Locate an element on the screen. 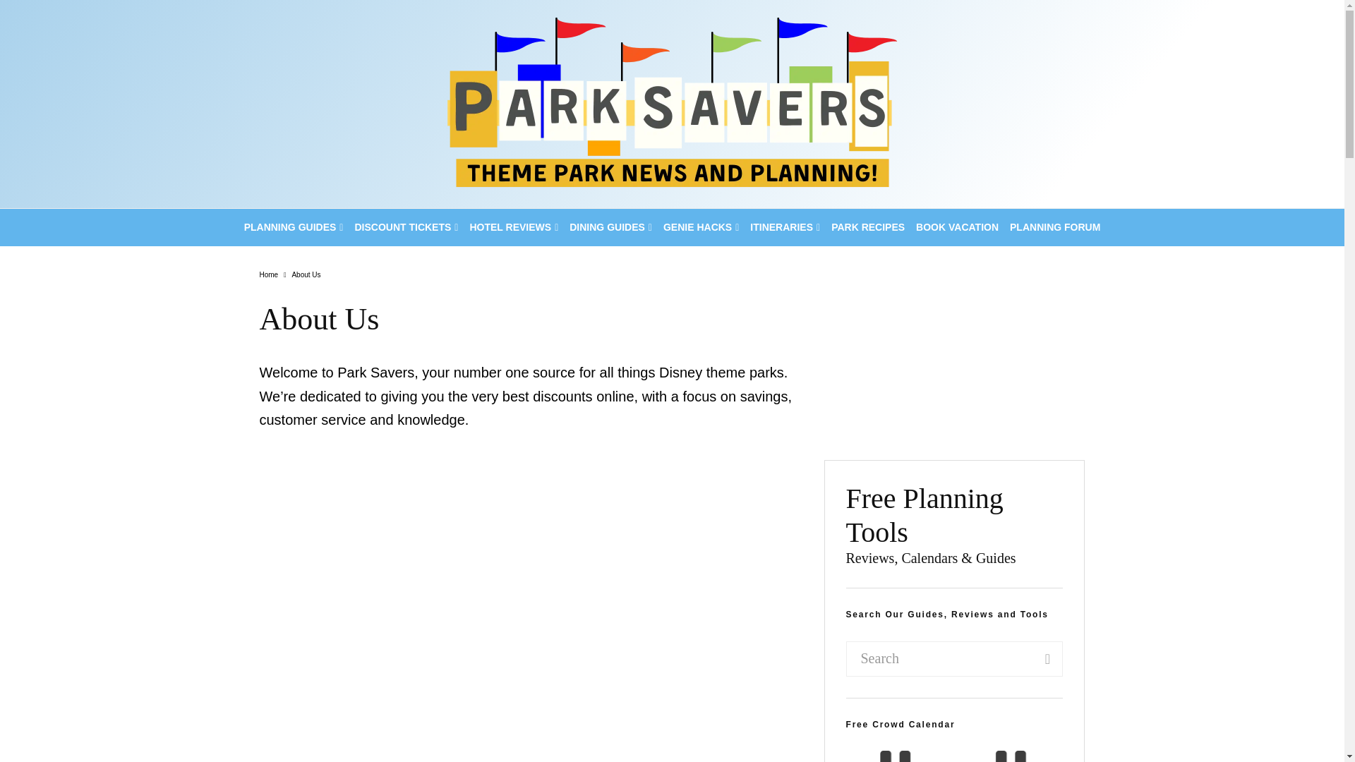 The image size is (1355, 762). BOOK VACATION is located at coordinates (957, 227).